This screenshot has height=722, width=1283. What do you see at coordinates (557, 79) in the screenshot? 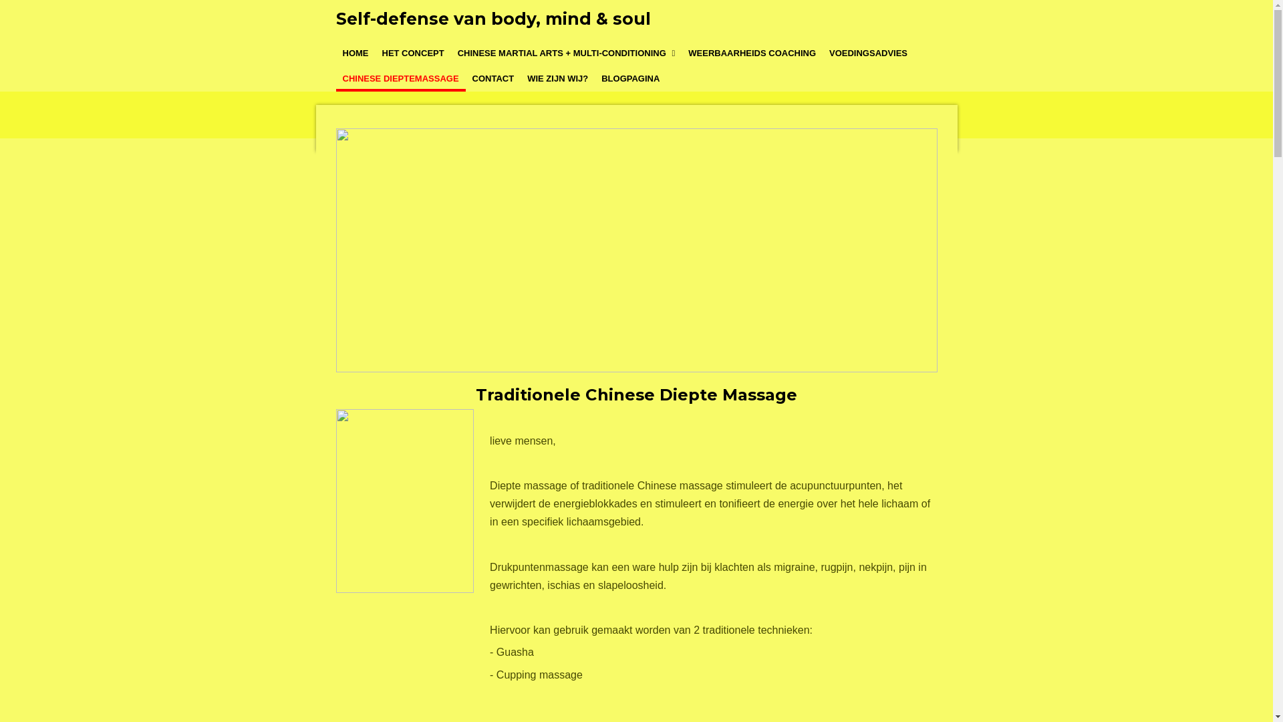
I see `WIE ZIJN WIJ?` at bounding box center [557, 79].